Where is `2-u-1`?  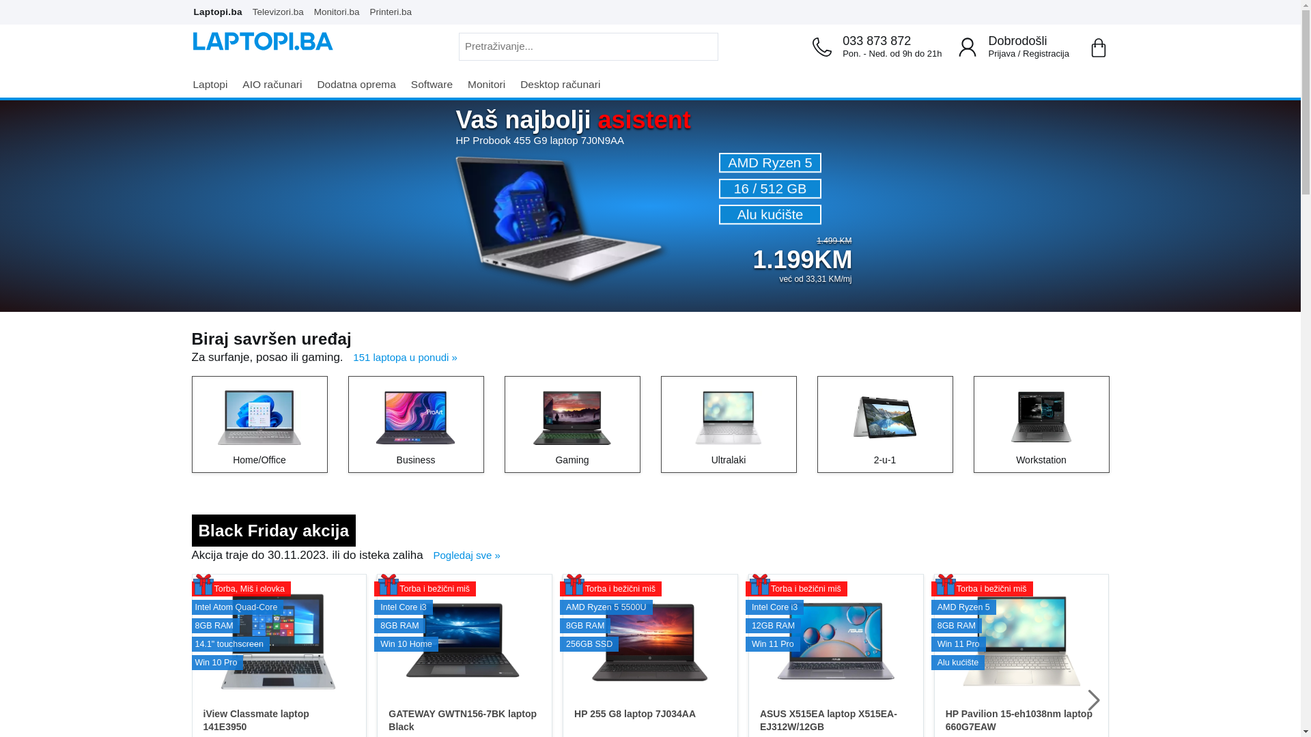 2-u-1 is located at coordinates (885, 424).